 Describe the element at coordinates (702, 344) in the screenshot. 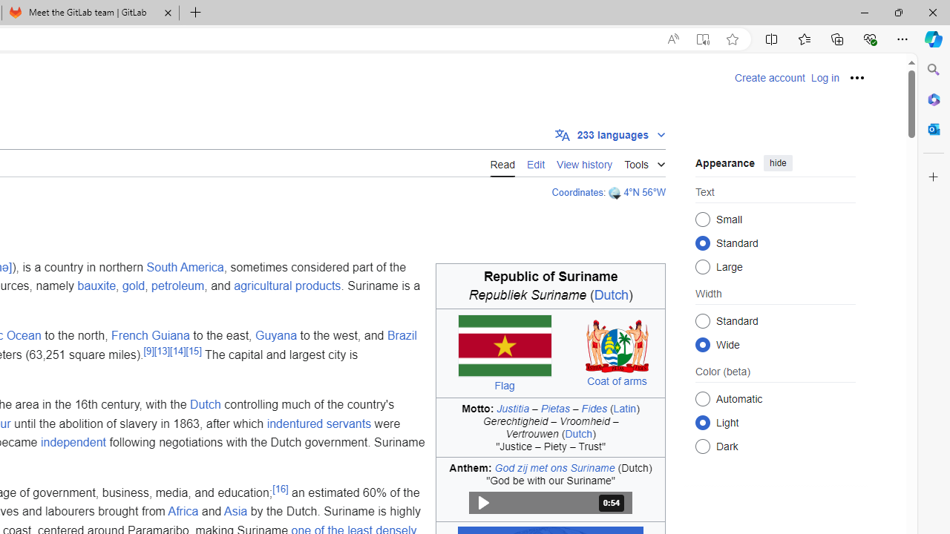

I see `Wide` at that location.